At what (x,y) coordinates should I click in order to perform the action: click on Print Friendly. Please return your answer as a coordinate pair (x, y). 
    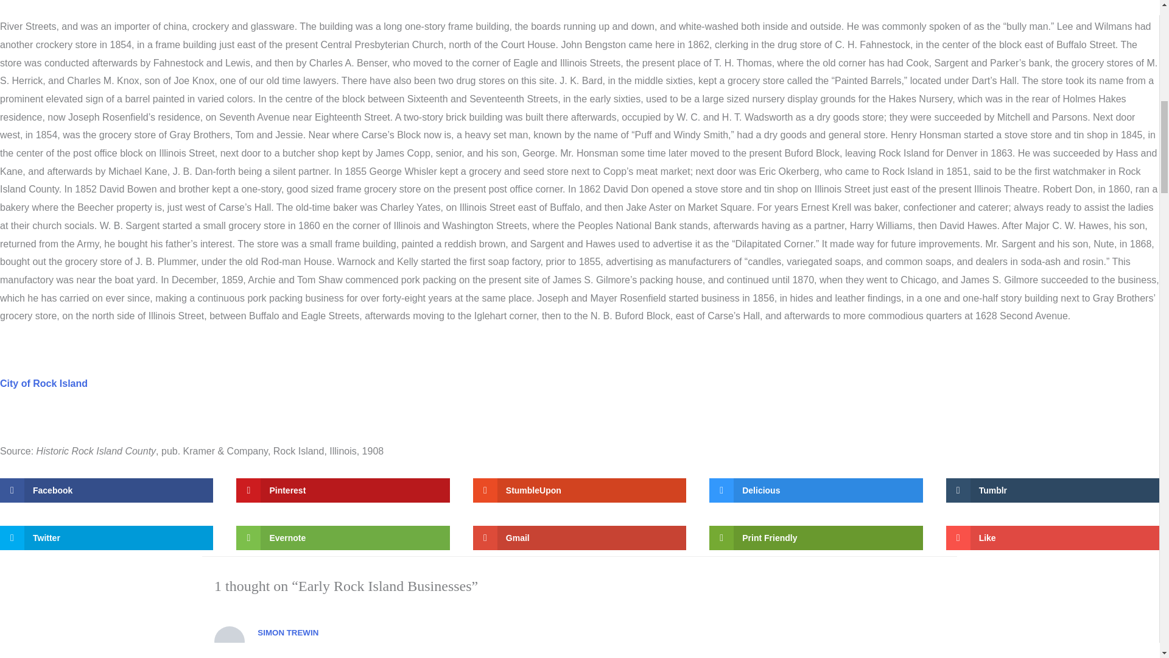
    Looking at the image, I should click on (816, 537).